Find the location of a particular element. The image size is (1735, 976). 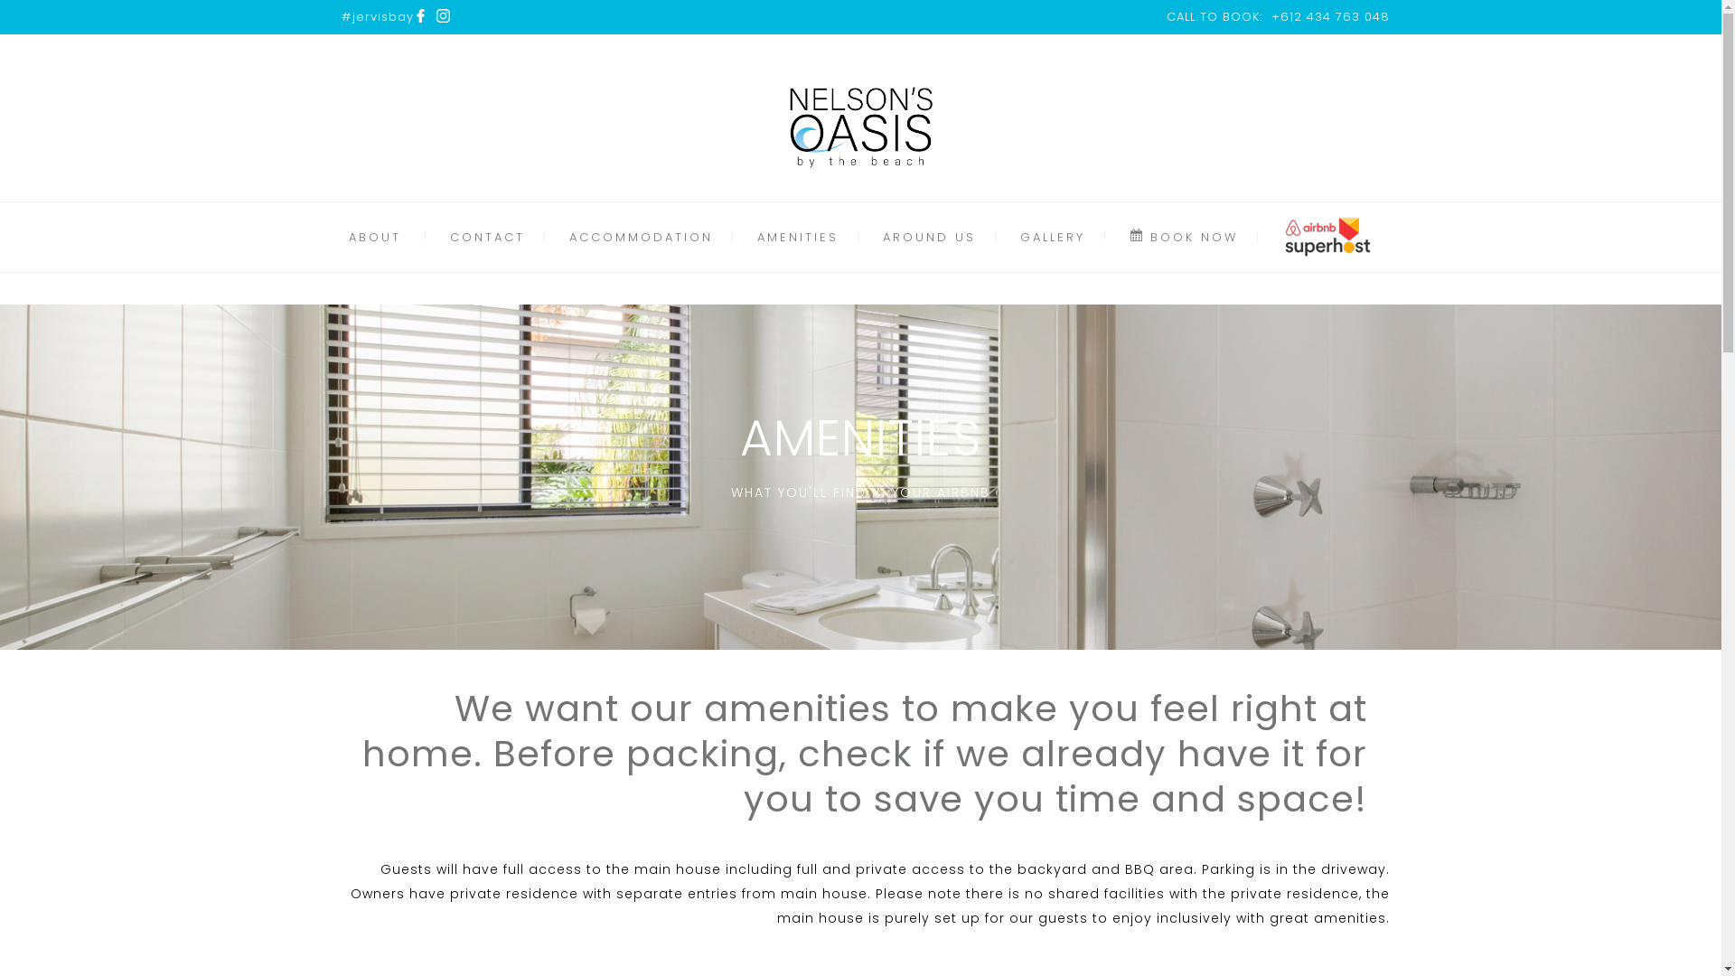

+612 434 763 048 is located at coordinates (1330, 16).